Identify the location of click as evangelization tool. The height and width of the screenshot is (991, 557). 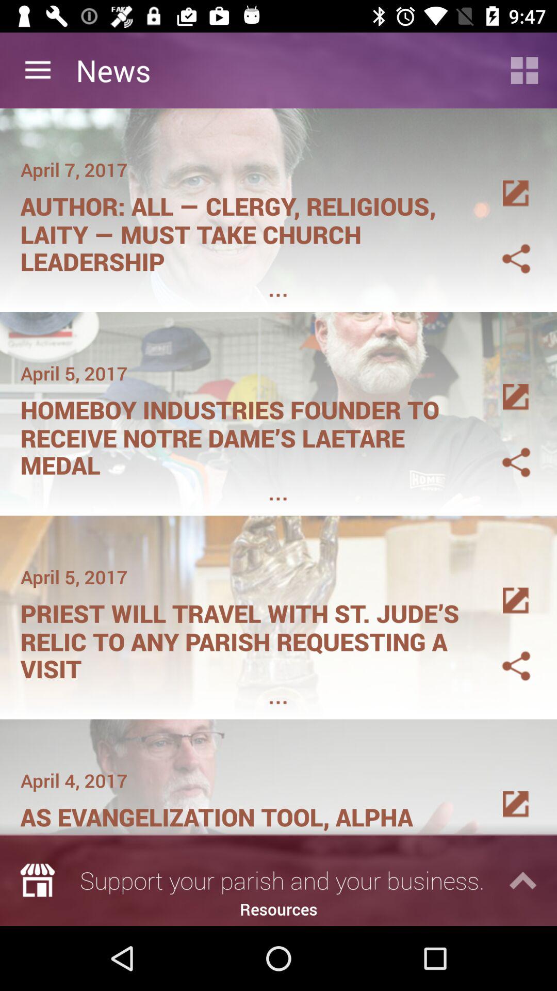
(245, 813).